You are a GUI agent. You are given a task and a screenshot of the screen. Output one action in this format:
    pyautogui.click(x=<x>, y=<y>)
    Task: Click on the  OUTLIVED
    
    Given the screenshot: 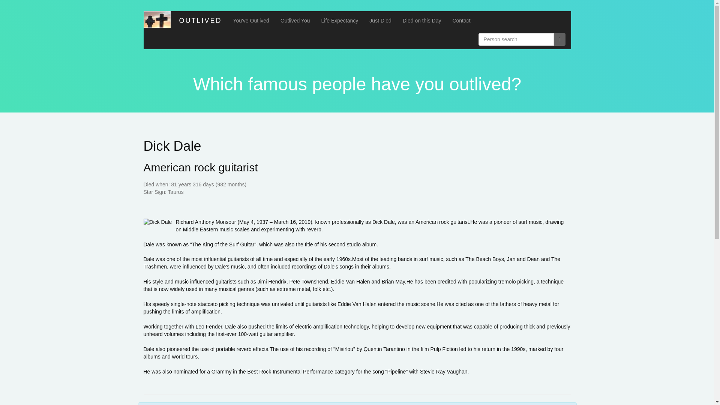 What is the action you would take?
    pyautogui.click(x=199, y=20)
    